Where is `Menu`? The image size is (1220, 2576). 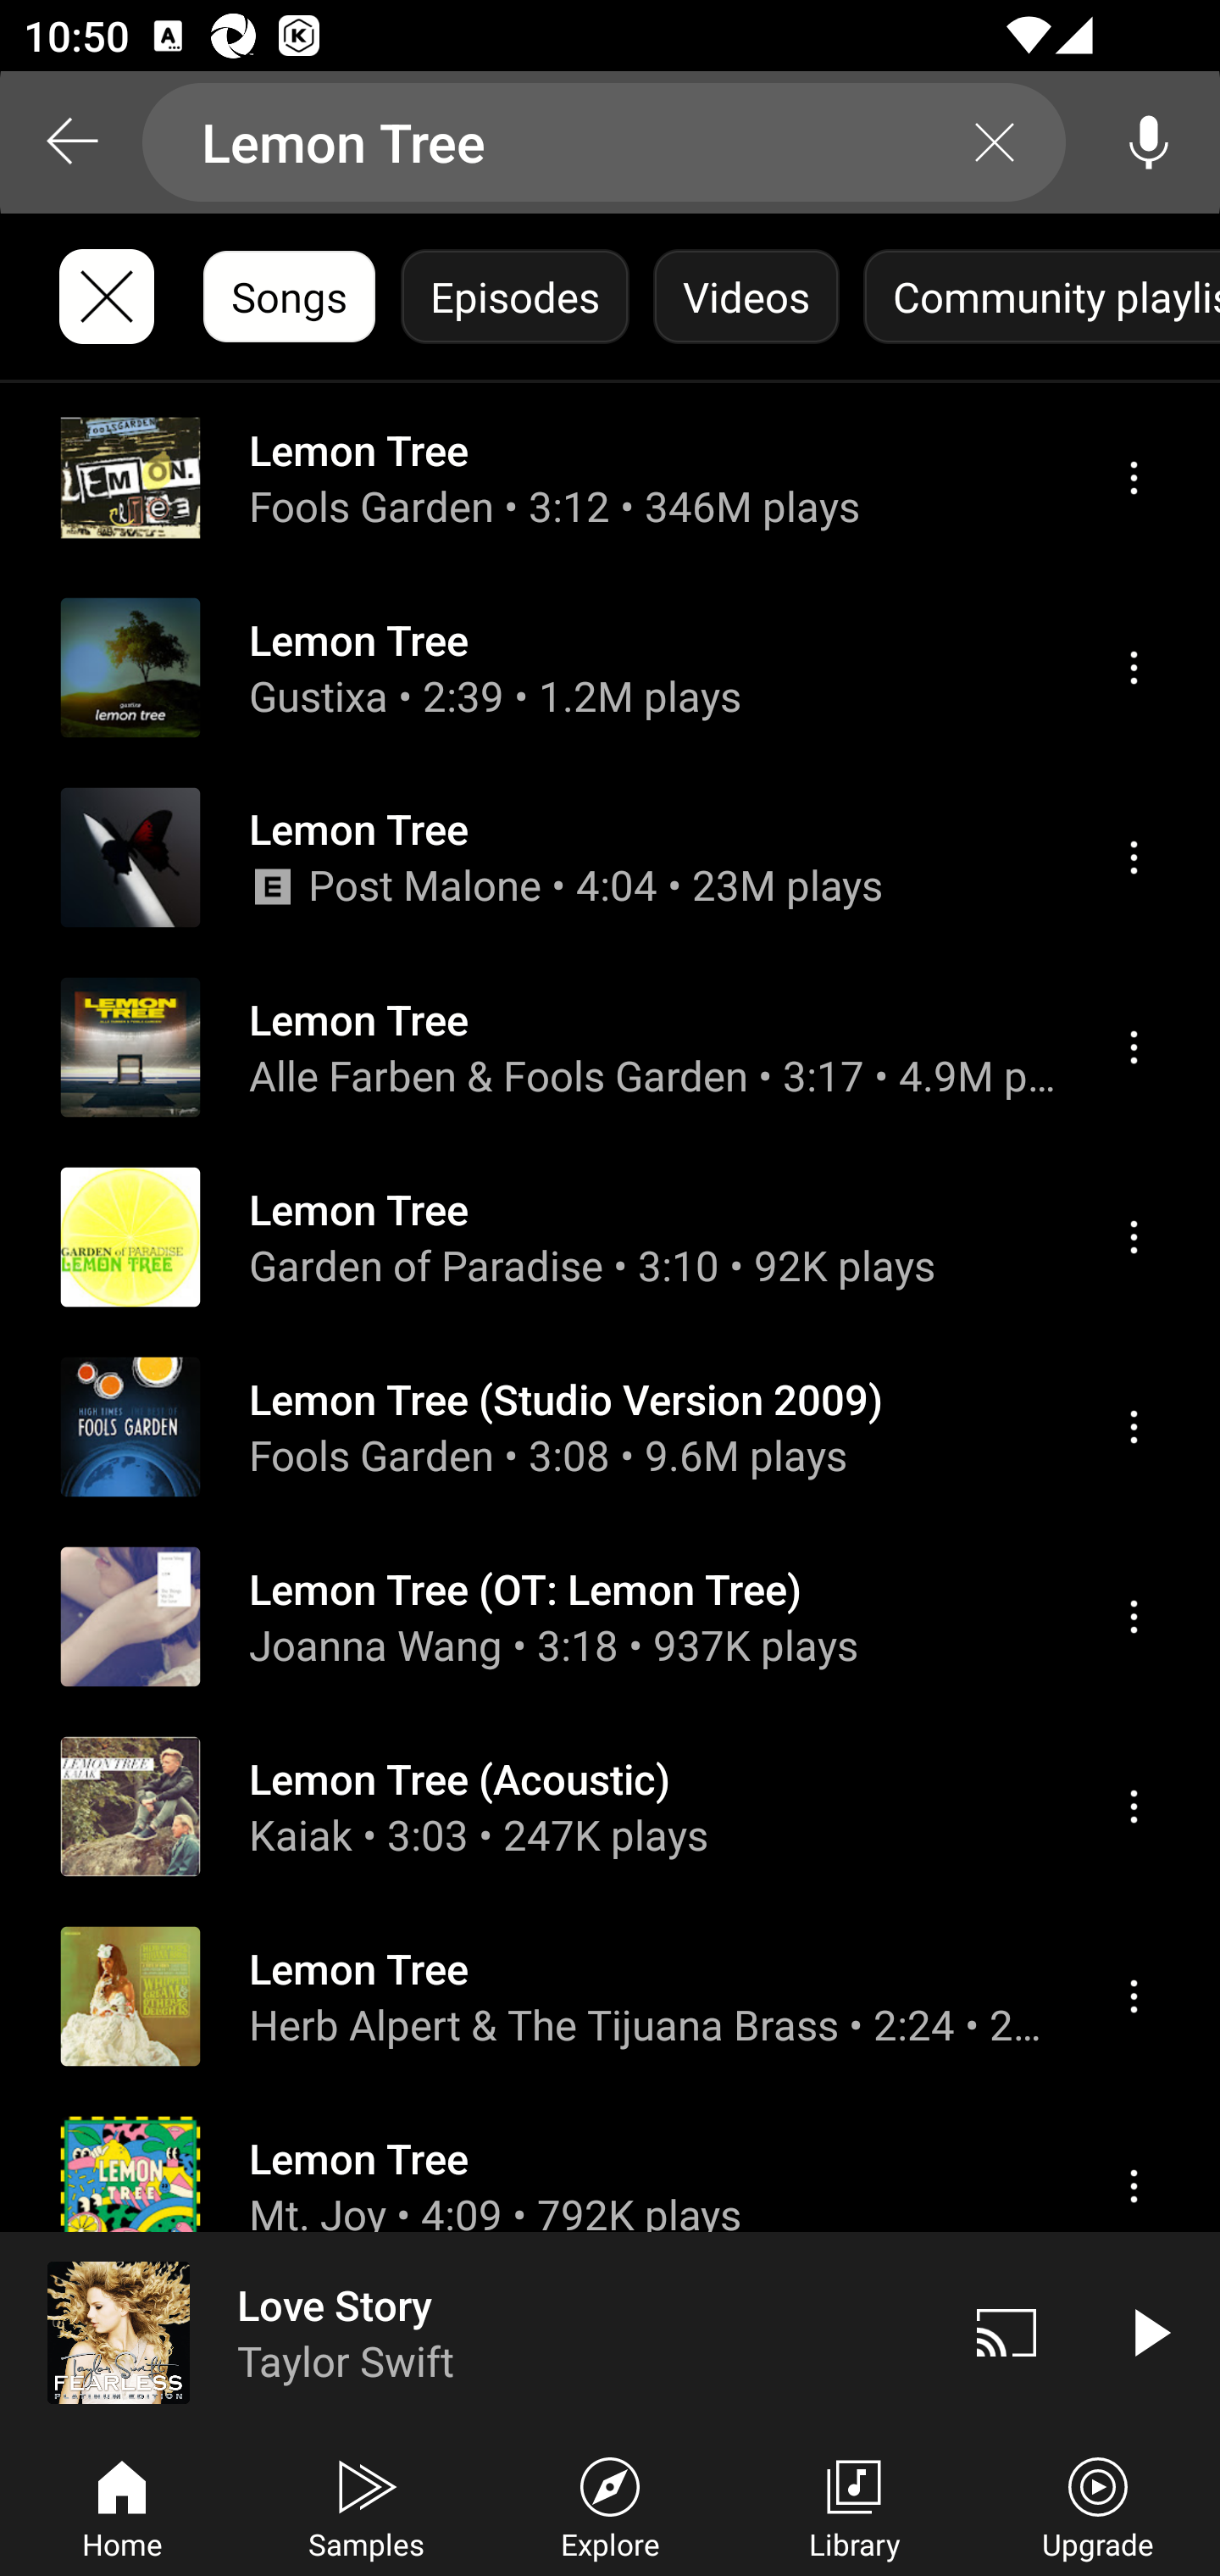 Menu is located at coordinates (1134, 1236).